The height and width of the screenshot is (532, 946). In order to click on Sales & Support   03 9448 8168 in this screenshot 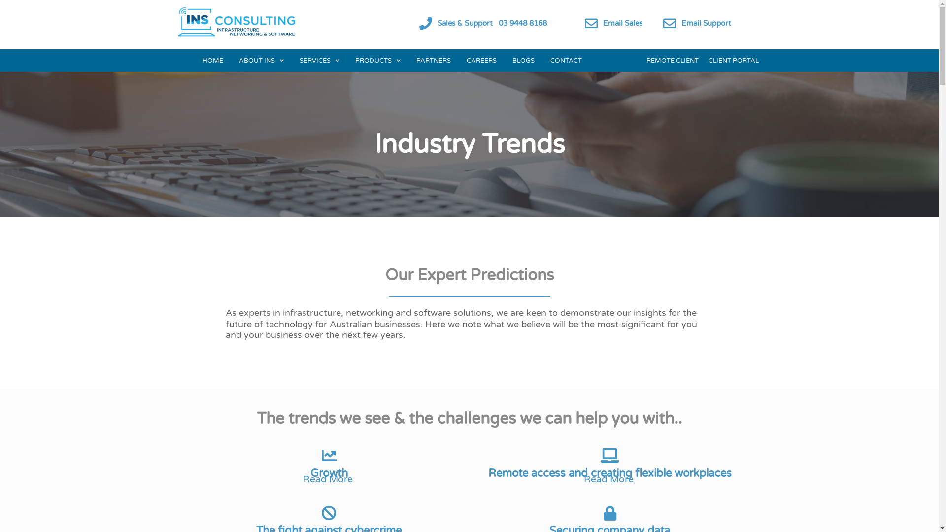, I will do `click(492, 23)`.